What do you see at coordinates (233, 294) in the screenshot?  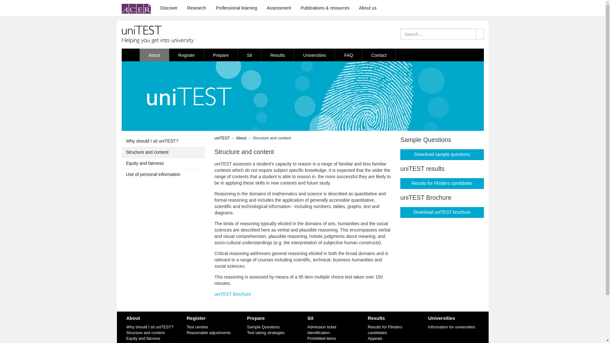 I see `uniTEST Brochure` at bounding box center [233, 294].